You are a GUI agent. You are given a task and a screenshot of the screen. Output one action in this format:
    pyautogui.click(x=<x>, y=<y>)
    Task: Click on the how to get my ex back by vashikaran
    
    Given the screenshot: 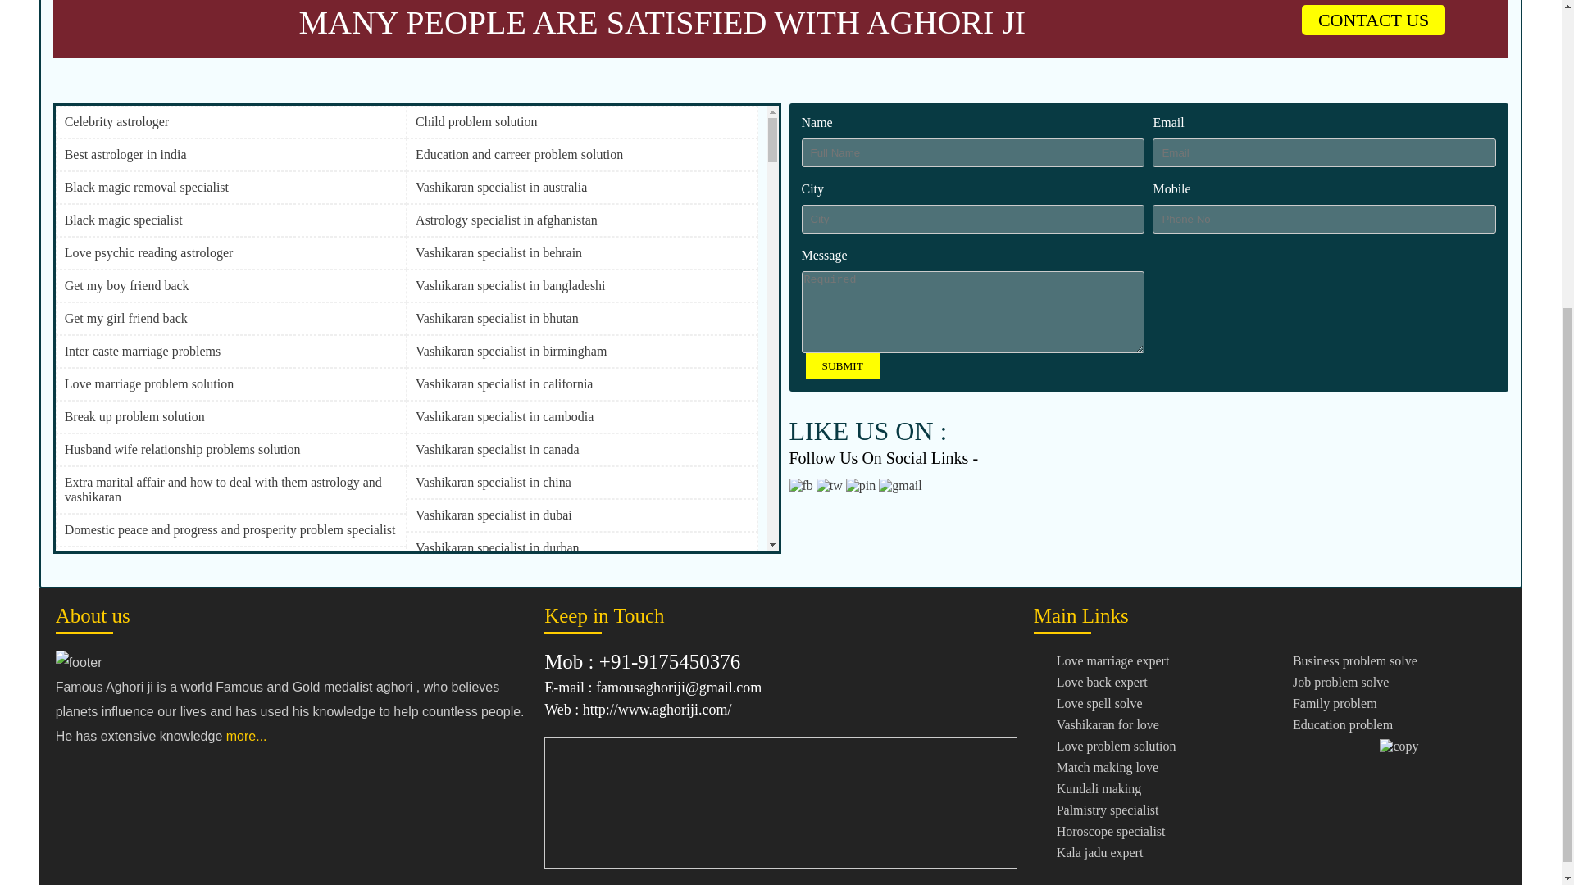 What is the action you would take?
    pyautogui.click(x=230, y=660)
    